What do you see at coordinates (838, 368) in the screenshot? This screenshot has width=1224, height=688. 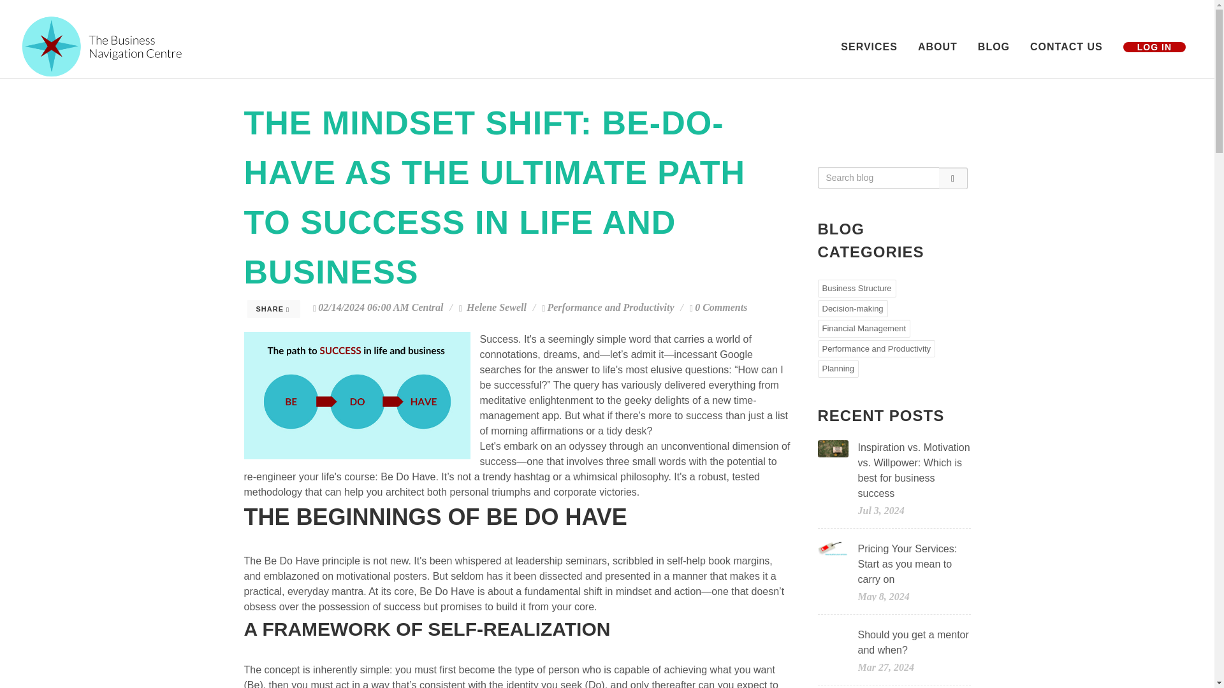 I see `Planning` at bounding box center [838, 368].